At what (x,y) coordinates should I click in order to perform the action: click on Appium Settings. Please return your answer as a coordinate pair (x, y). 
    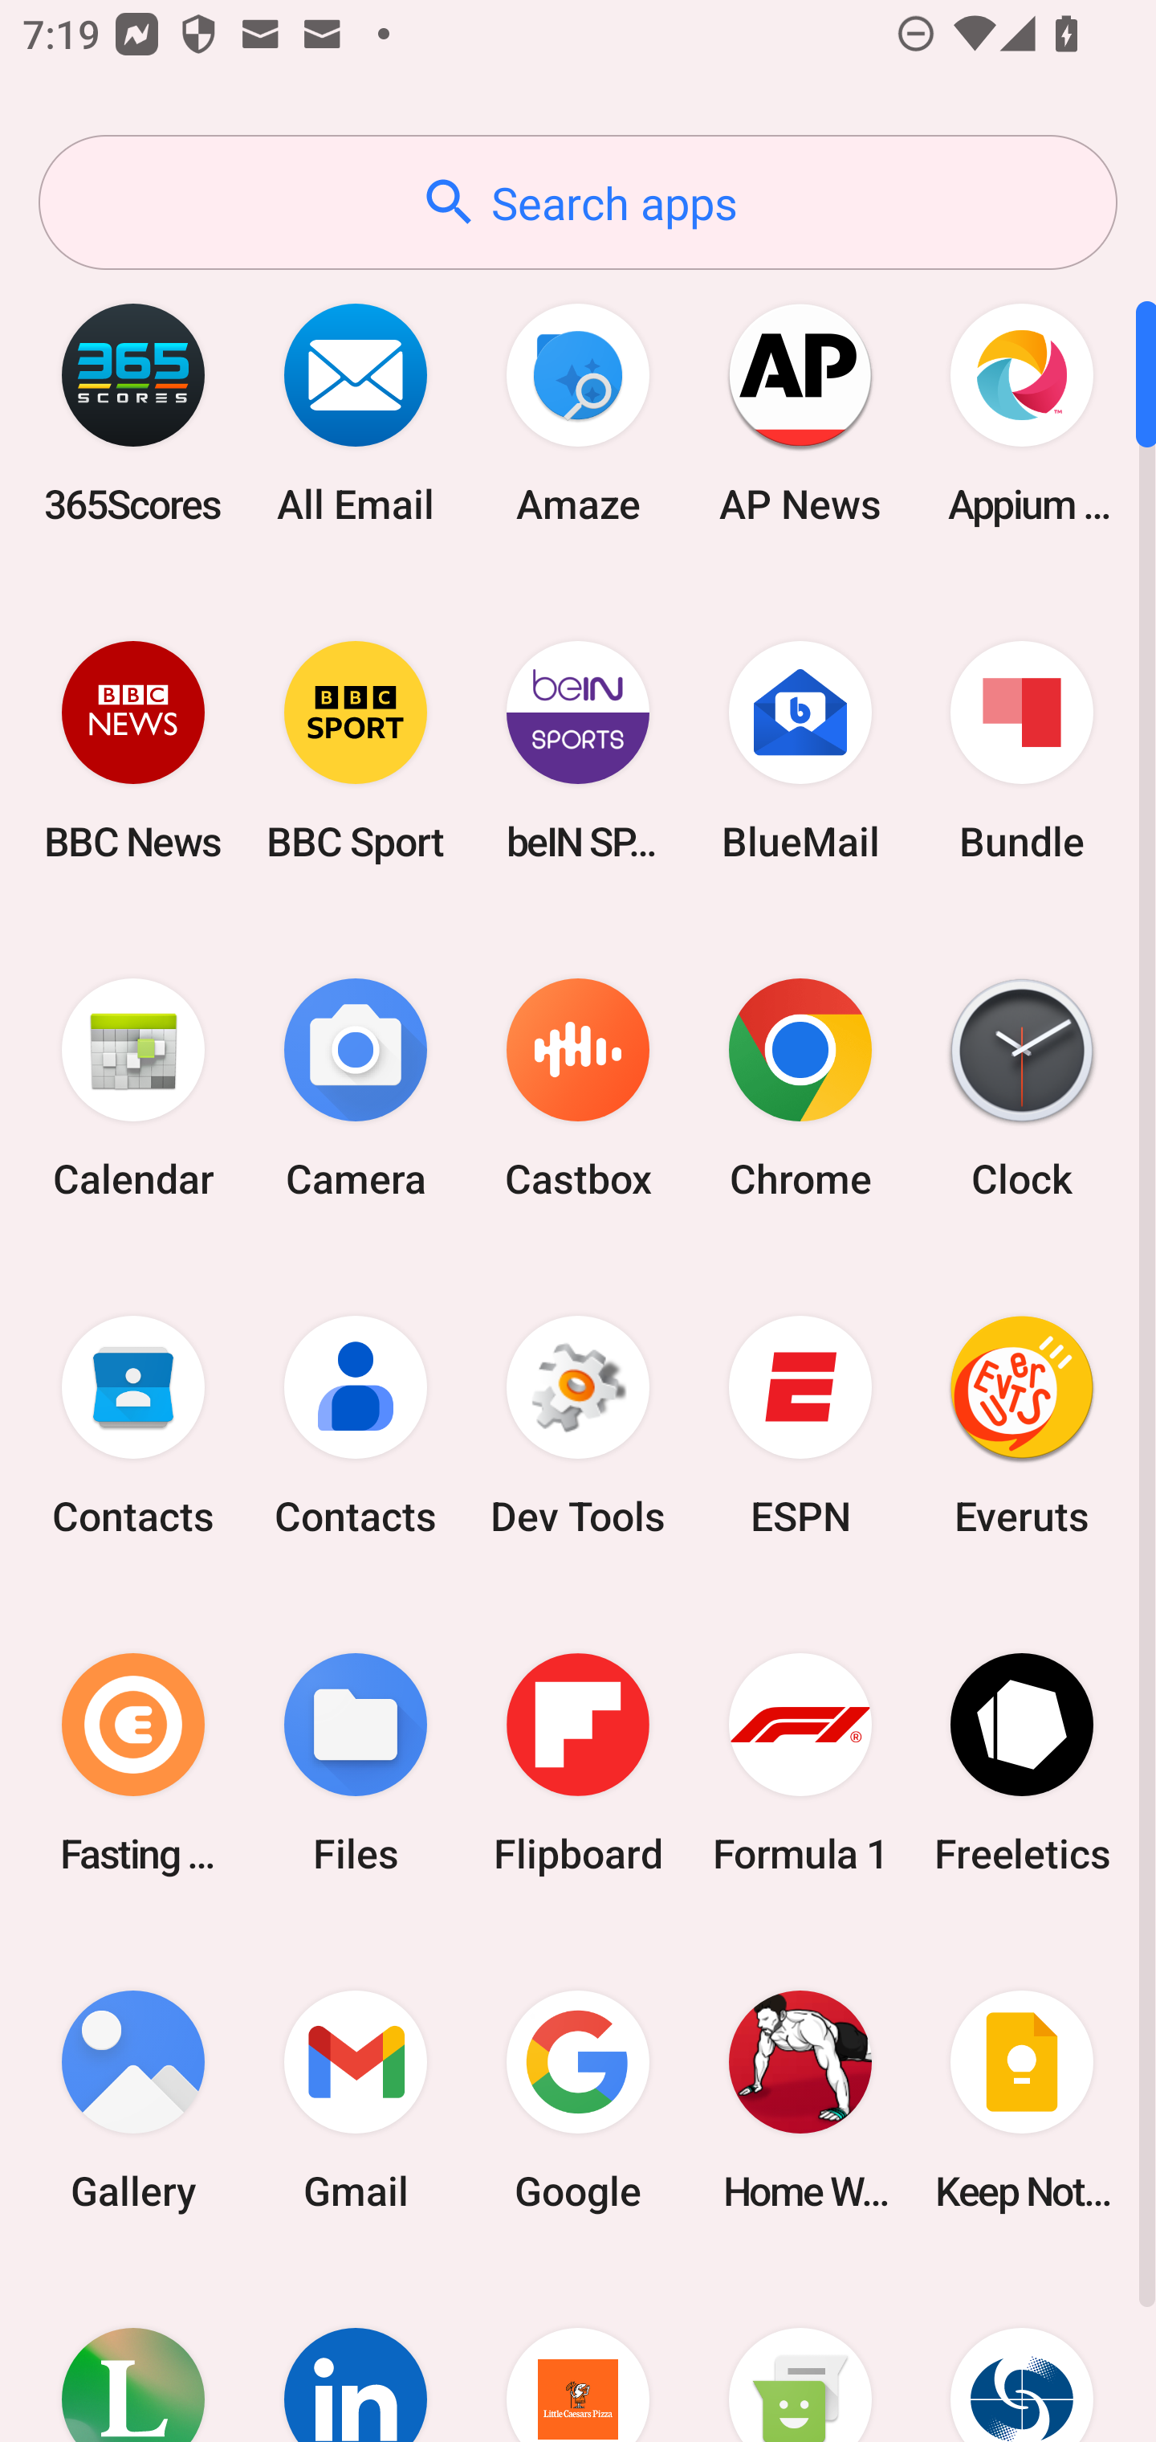
    Looking at the image, I should click on (1022, 413).